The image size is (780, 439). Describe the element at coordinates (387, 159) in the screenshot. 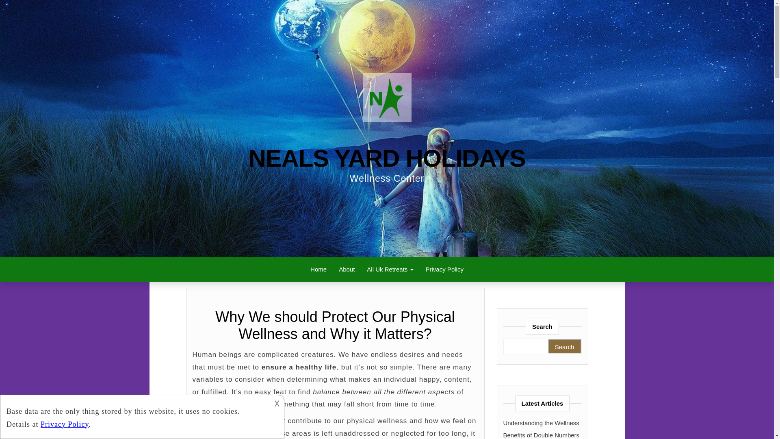

I see `NEALS YARD HOLIDAYS` at that location.